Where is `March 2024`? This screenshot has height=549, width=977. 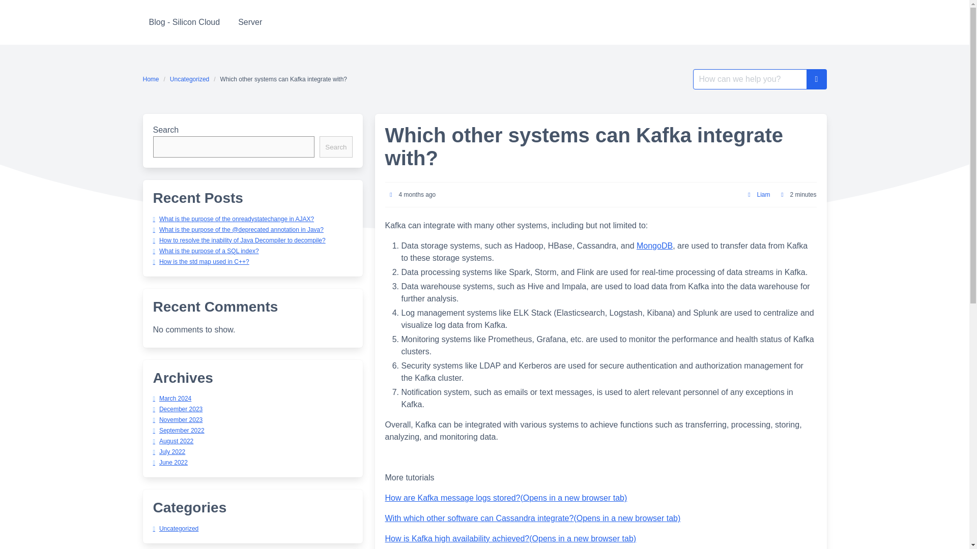
March 2024 is located at coordinates (172, 398).